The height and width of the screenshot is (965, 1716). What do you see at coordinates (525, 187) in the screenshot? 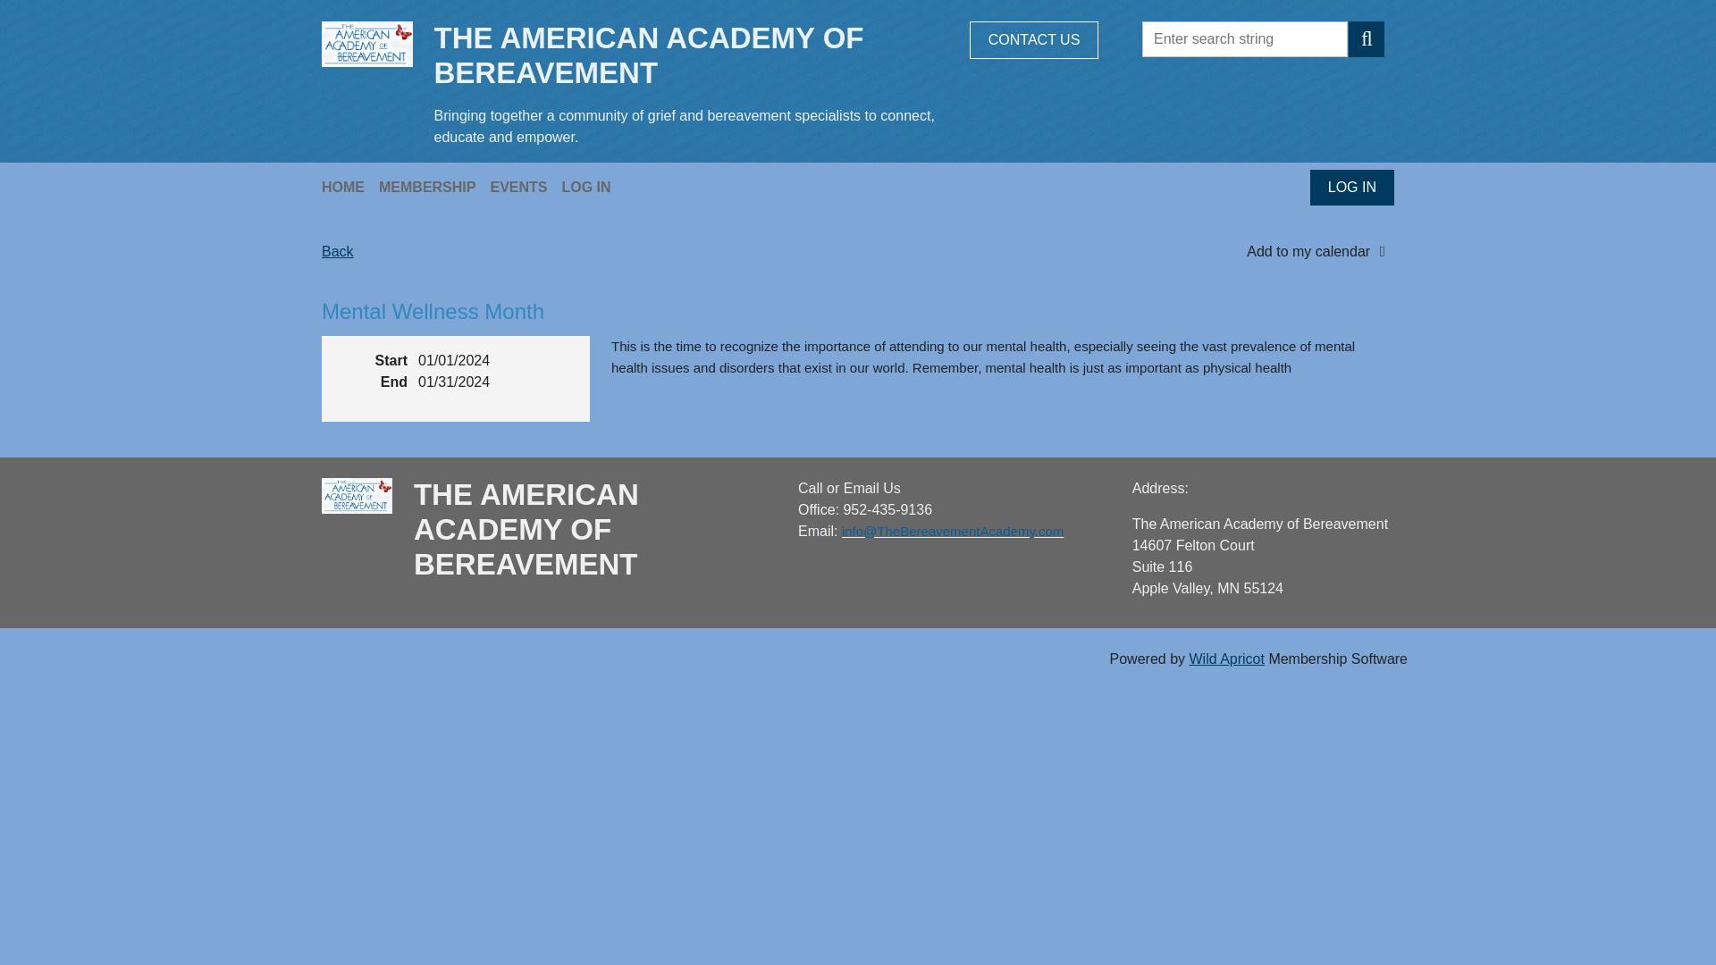
I see `Events` at bounding box center [525, 187].